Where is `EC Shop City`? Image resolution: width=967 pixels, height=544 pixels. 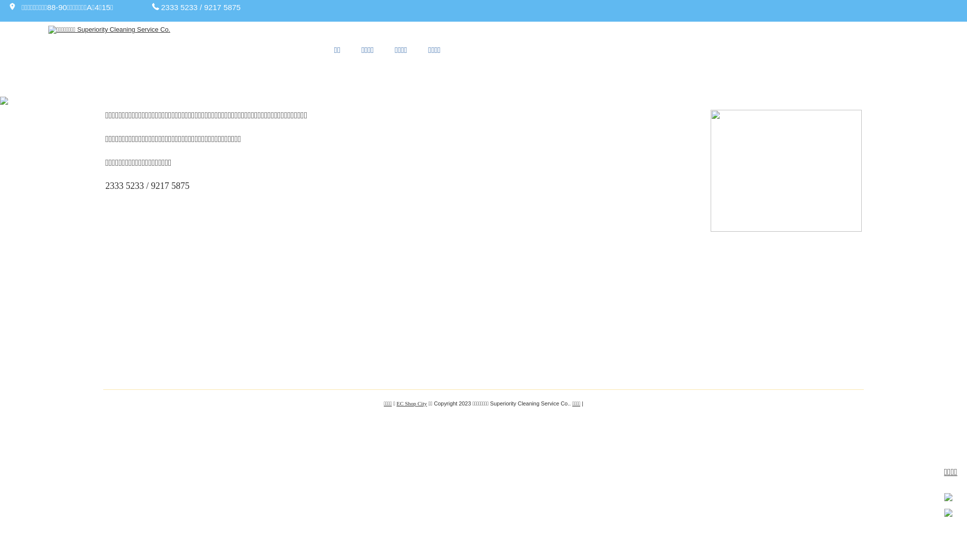 EC Shop City is located at coordinates (411, 403).